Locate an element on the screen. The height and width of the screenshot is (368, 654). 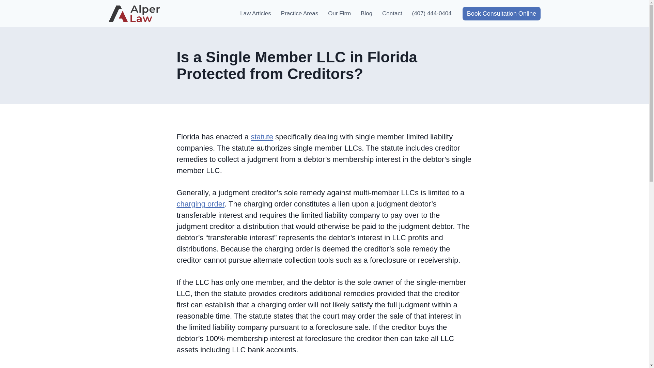
statute is located at coordinates (262, 136).